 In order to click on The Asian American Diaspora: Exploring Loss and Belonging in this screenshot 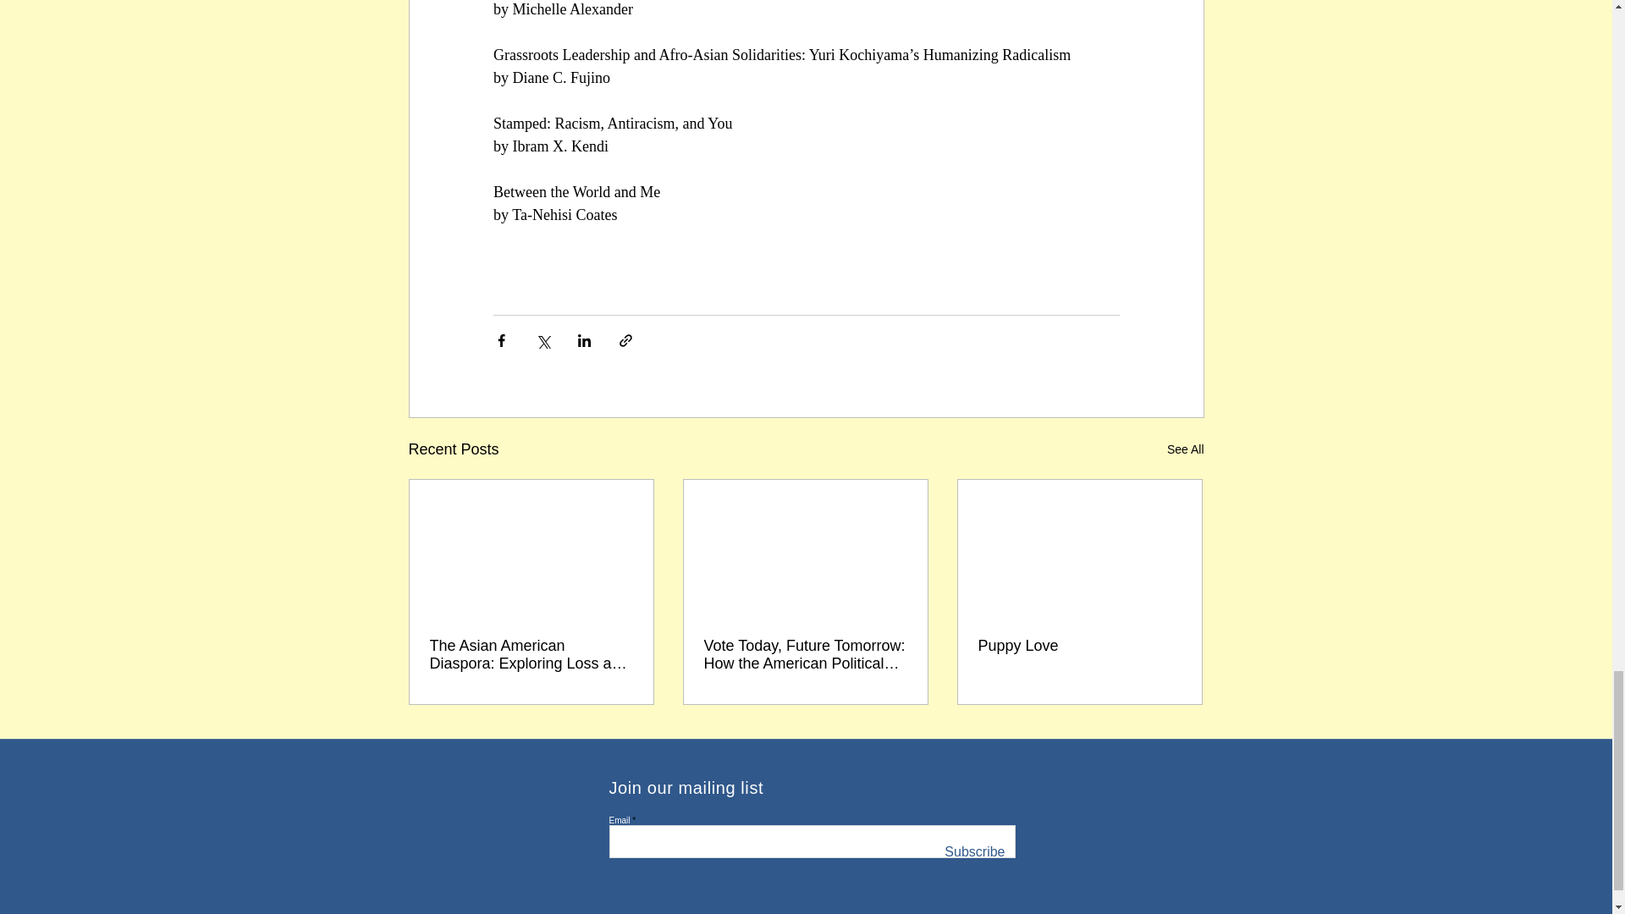, I will do `click(532, 654)`.